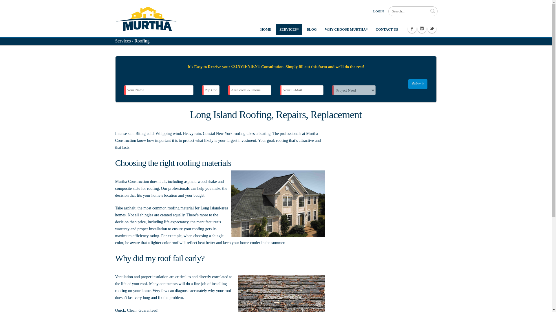 Image resolution: width=556 pixels, height=312 pixels. What do you see at coordinates (387, 29) in the screenshot?
I see `CONTACT US` at bounding box center [387, 29].